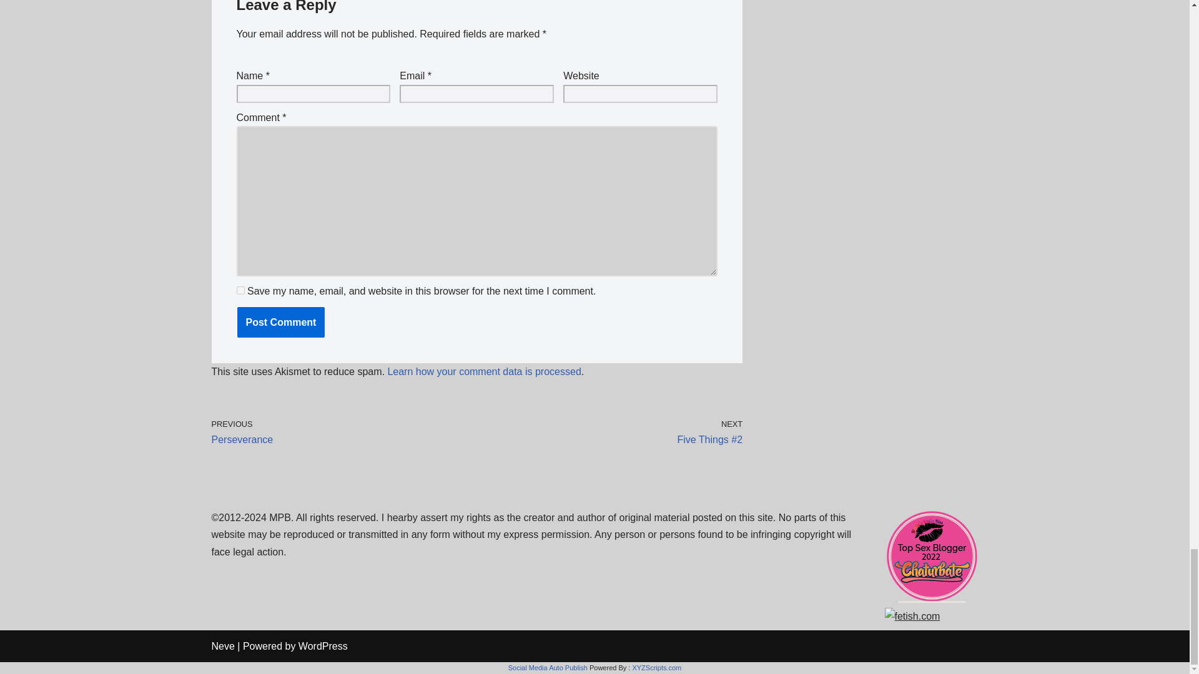 This screenshot has height=674, width=1199. What do you see at coordinates (548, 667) in the screenshot?
I see `Social Media Auto Publish` at bounding box center [548, 667].